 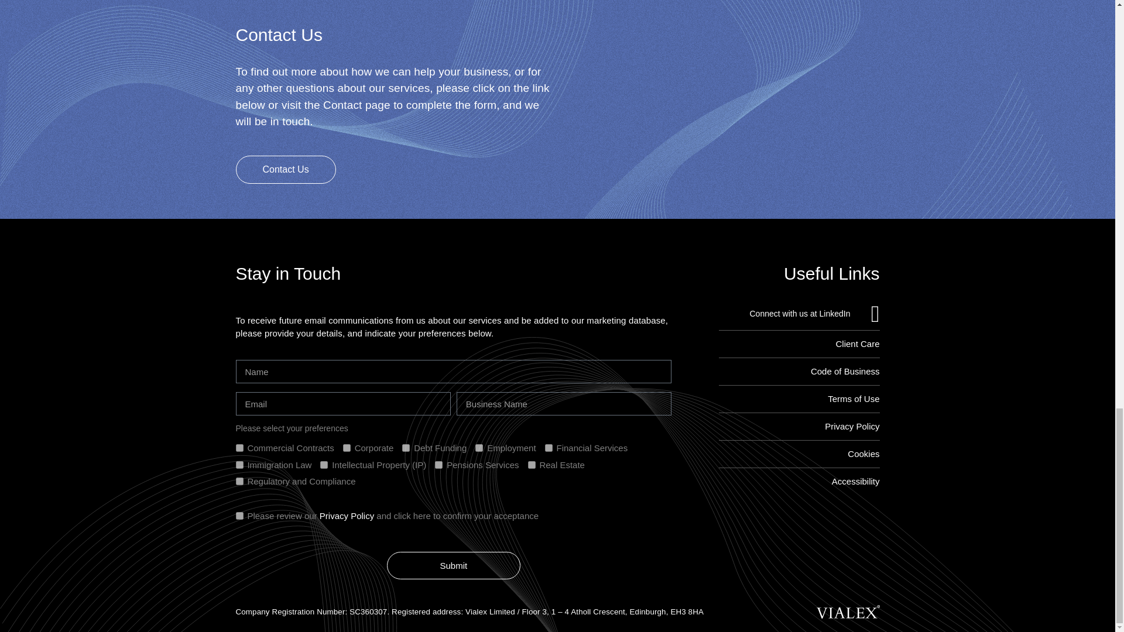 What do you see at coordinates (239, 448) in the screenshot?
I see `Commercial Contracts` at bounding box center [239, 448].